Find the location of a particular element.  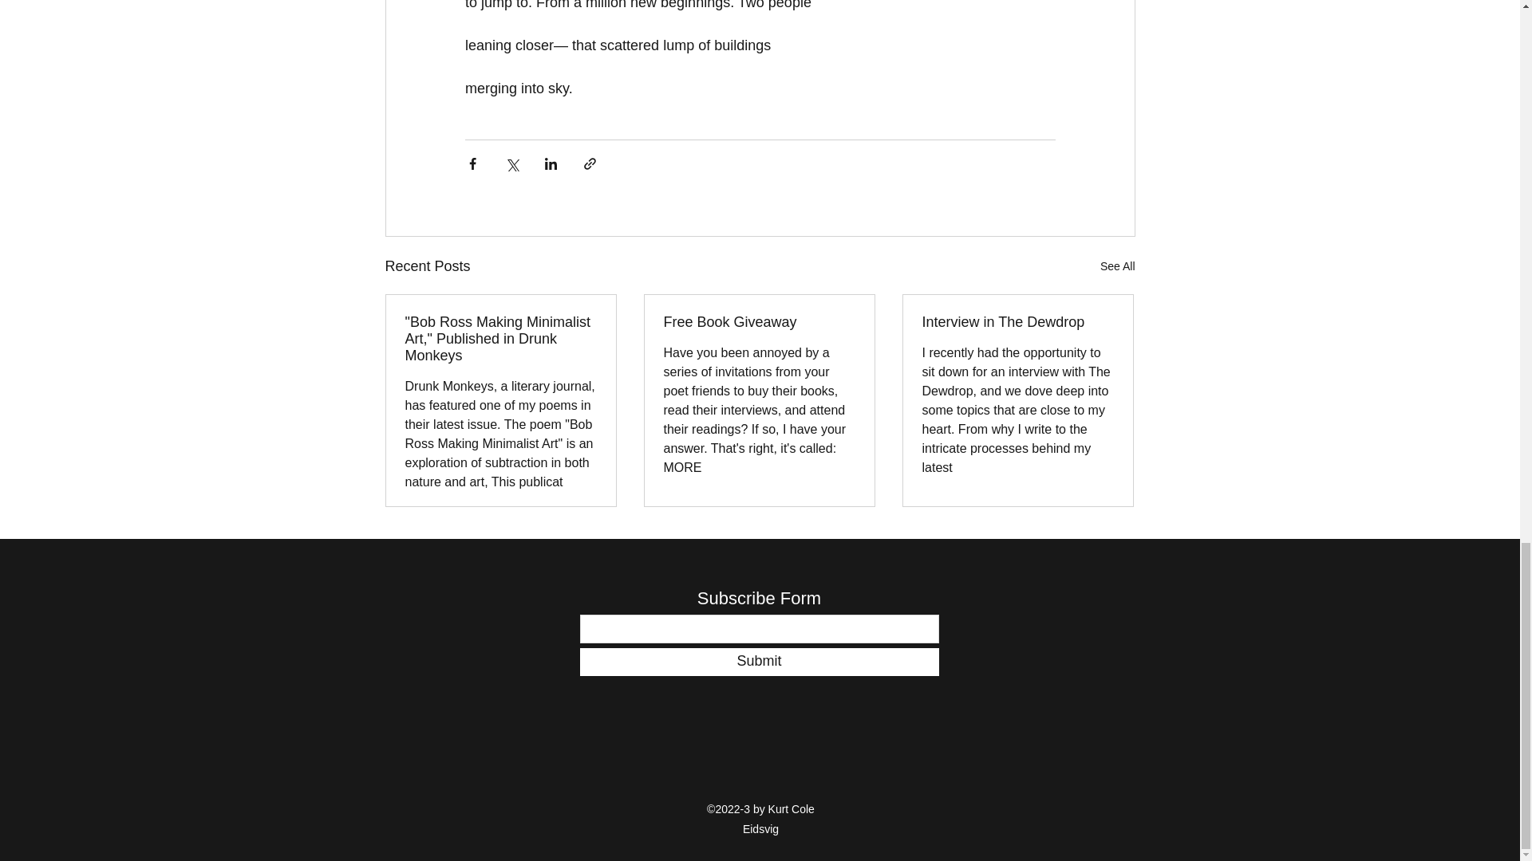

See All is located at coordinates (1117, 266).